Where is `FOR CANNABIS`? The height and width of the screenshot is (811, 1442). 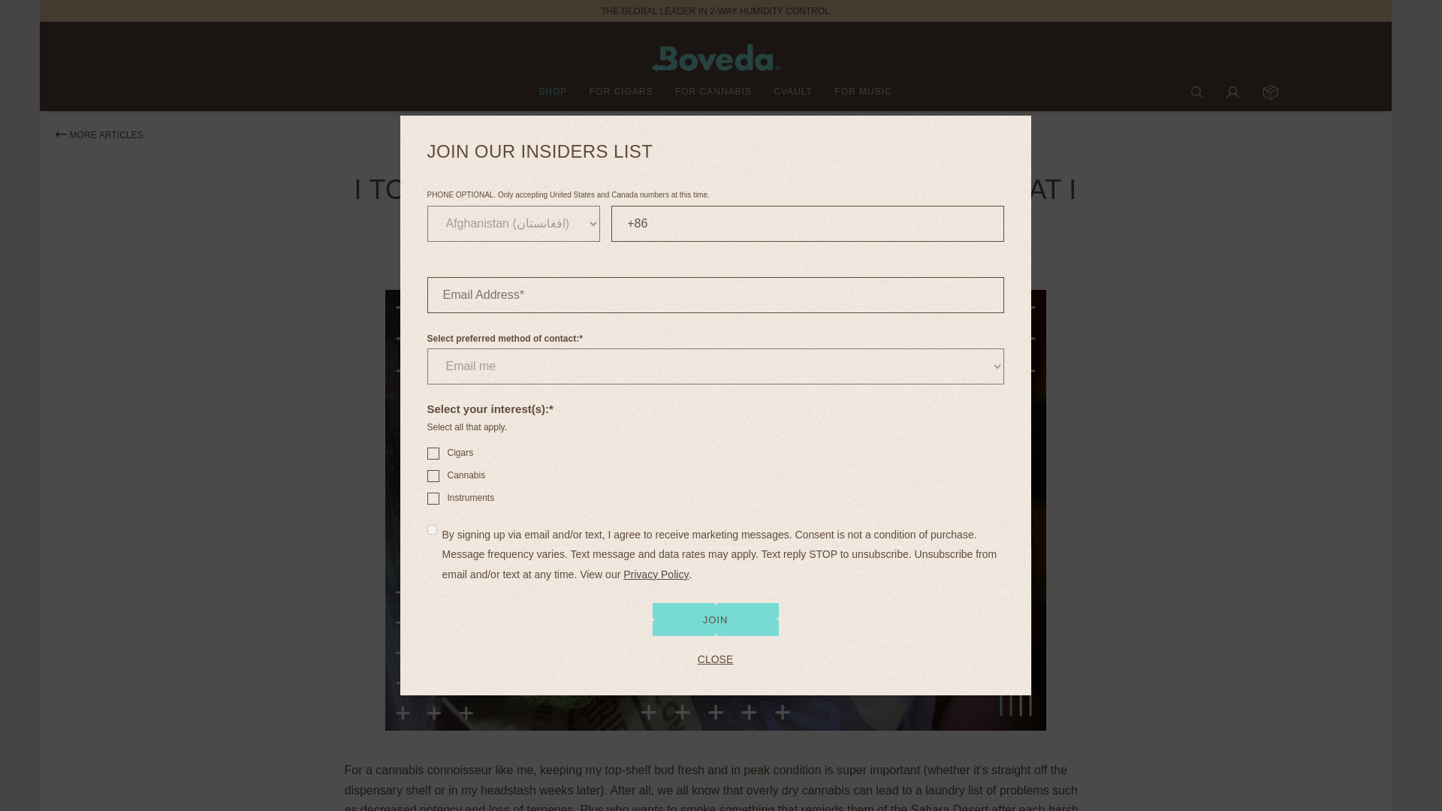
FOR CANNABIS is located at coordinates (713, 92).